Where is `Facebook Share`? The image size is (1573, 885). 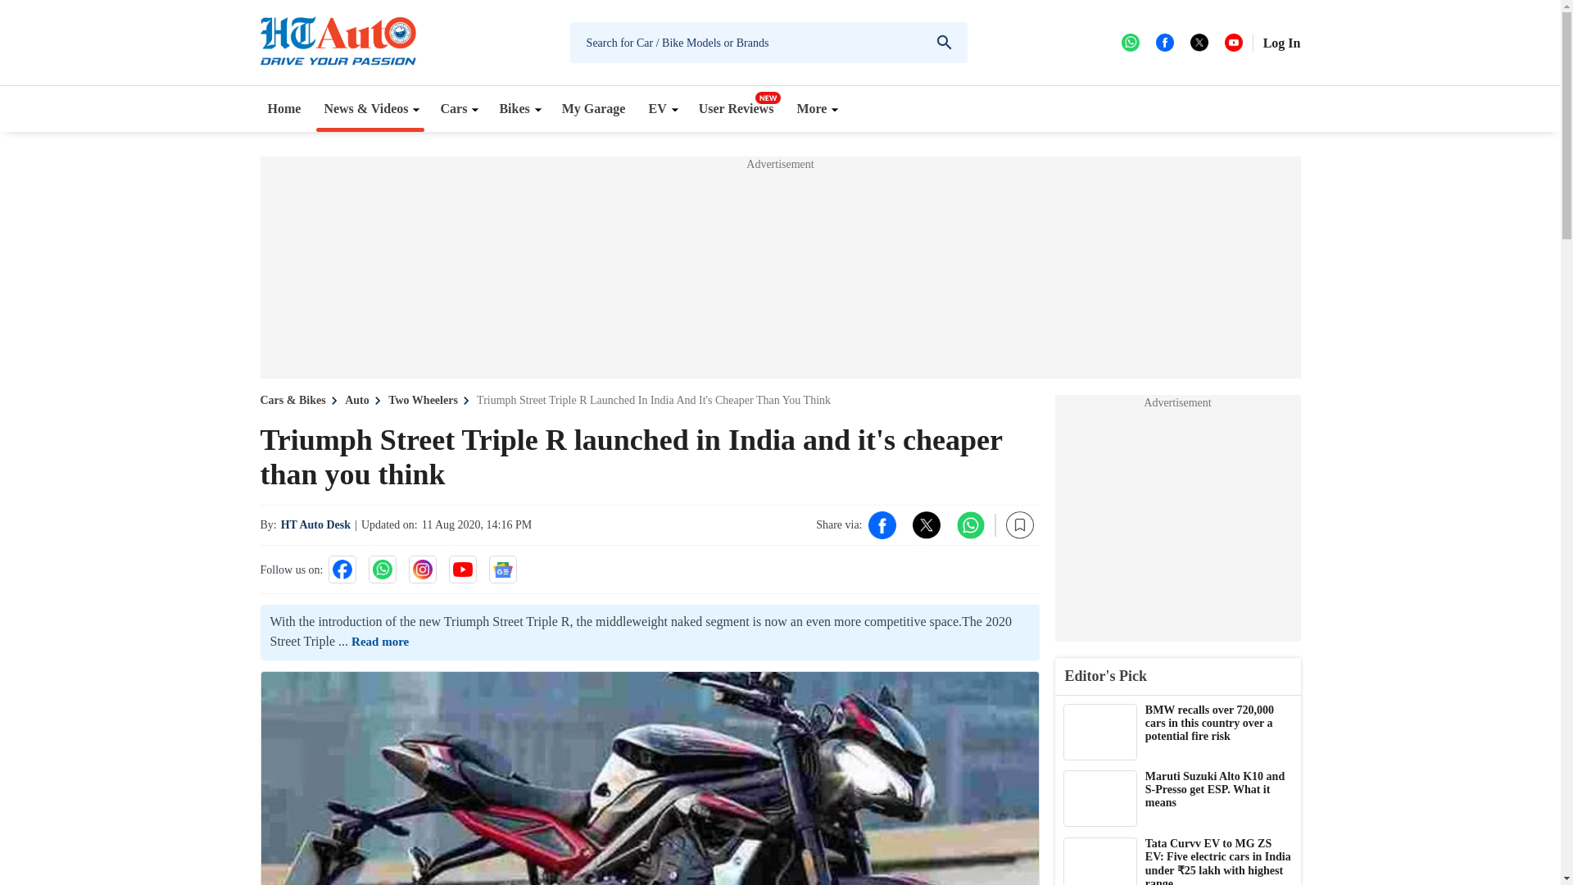
Facebook Share is located at coordinates (882, 524).